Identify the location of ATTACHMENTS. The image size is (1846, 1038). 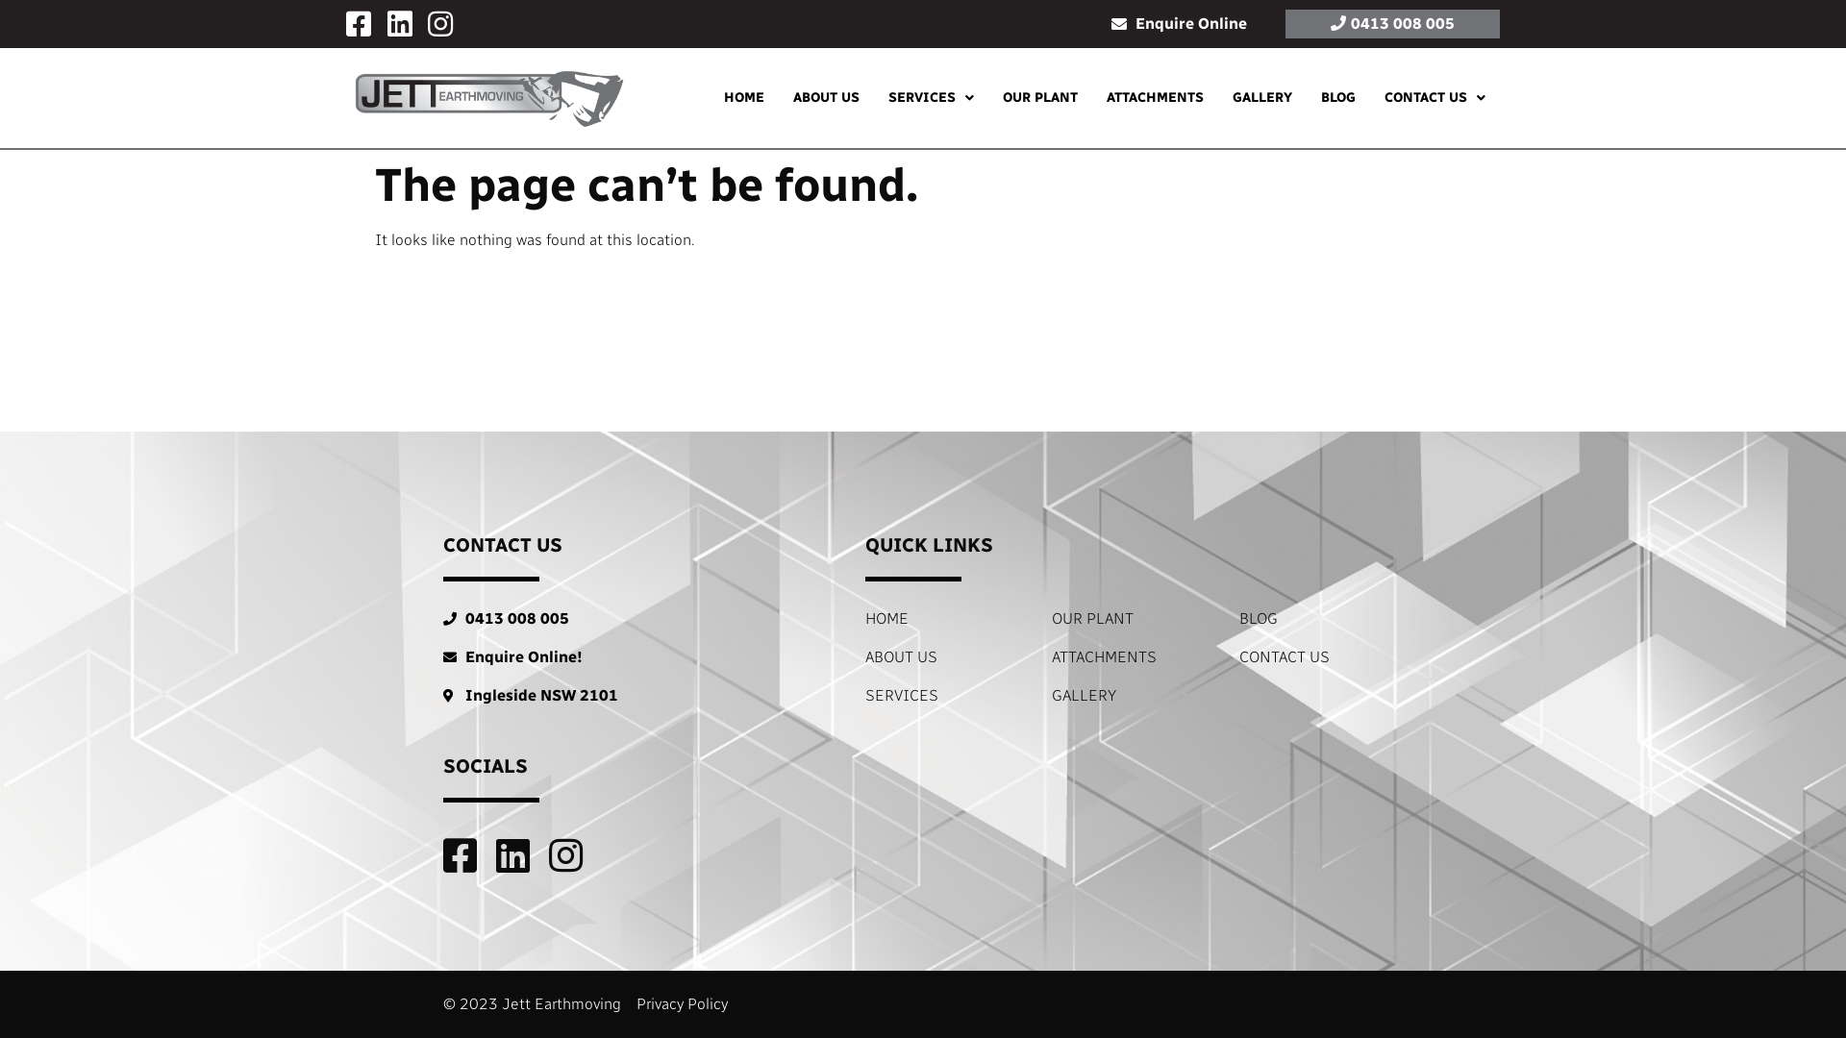
(1134, 657).